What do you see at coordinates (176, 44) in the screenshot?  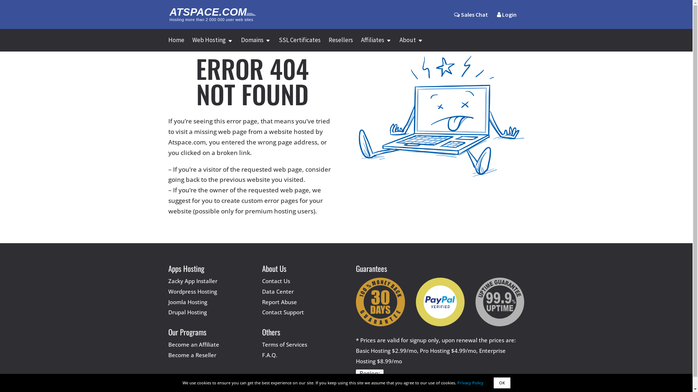 I see `Home` at bounding box center [176, 44].